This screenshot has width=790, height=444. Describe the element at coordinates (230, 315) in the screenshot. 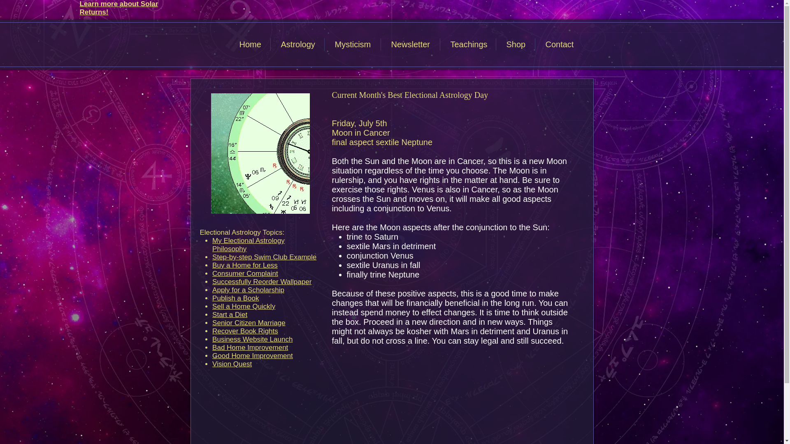

I see `Start a Diet` at that location.